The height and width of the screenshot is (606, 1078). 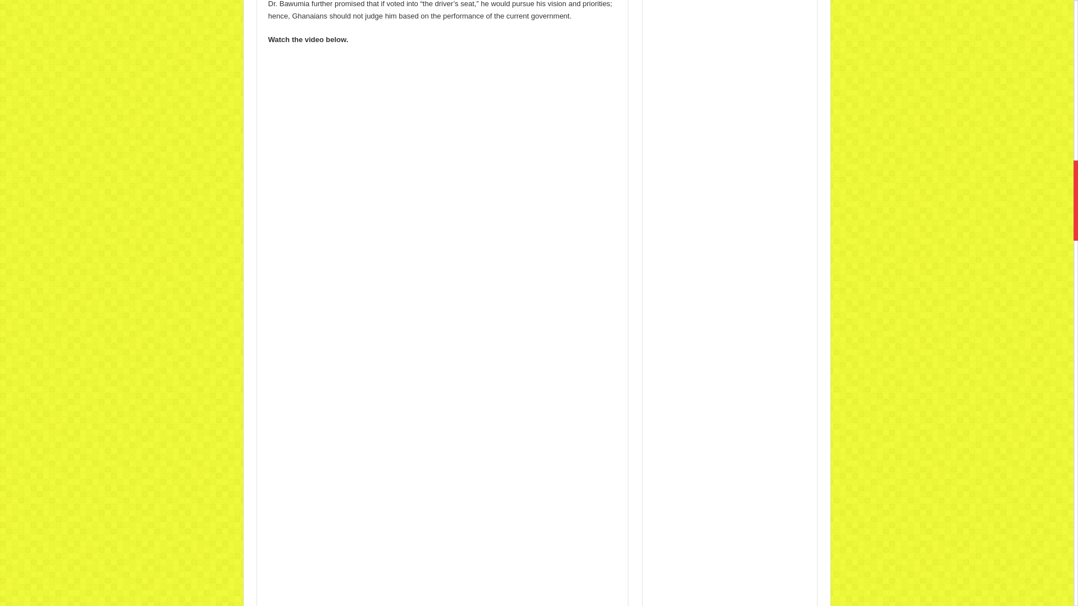 I want to click on YouTube video player, so click(x=442, y=154).